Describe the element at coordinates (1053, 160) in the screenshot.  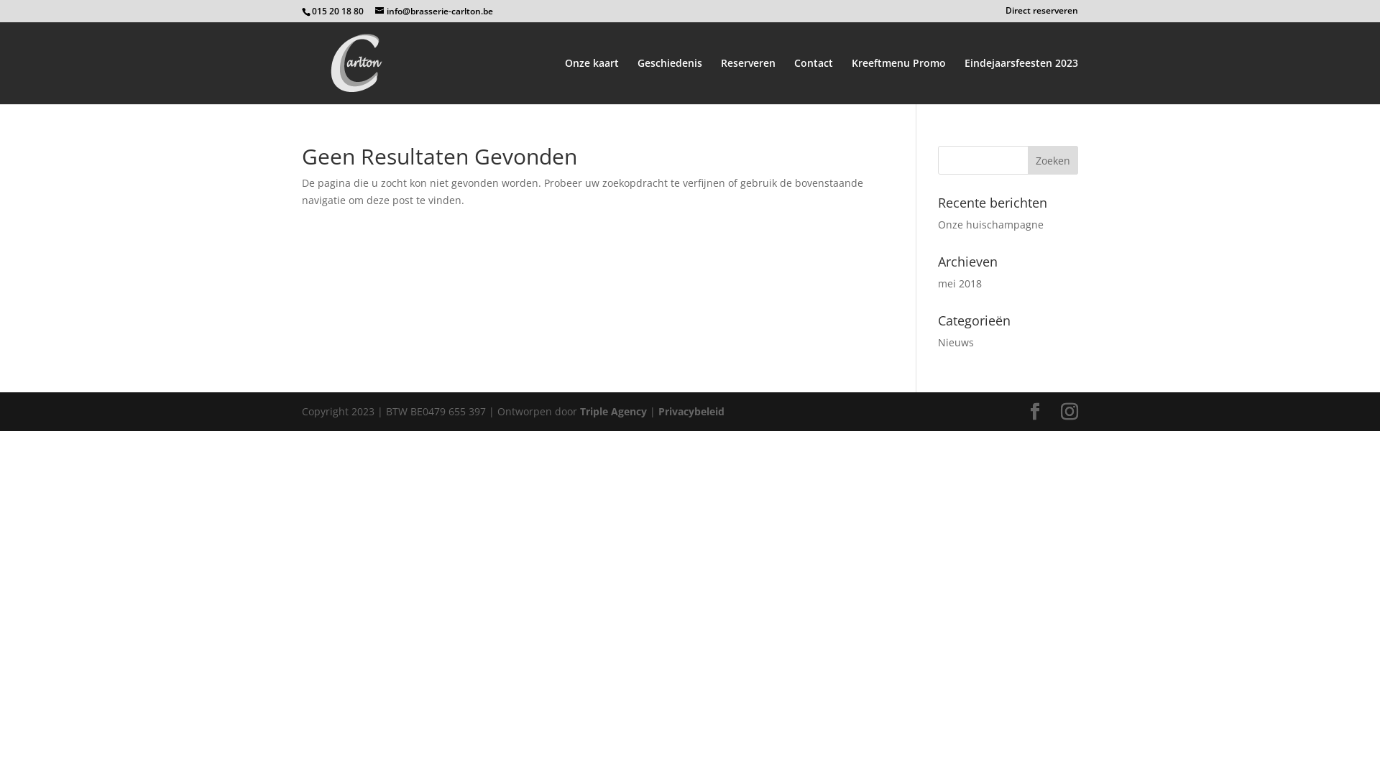
I see `Zoeken` at that location.